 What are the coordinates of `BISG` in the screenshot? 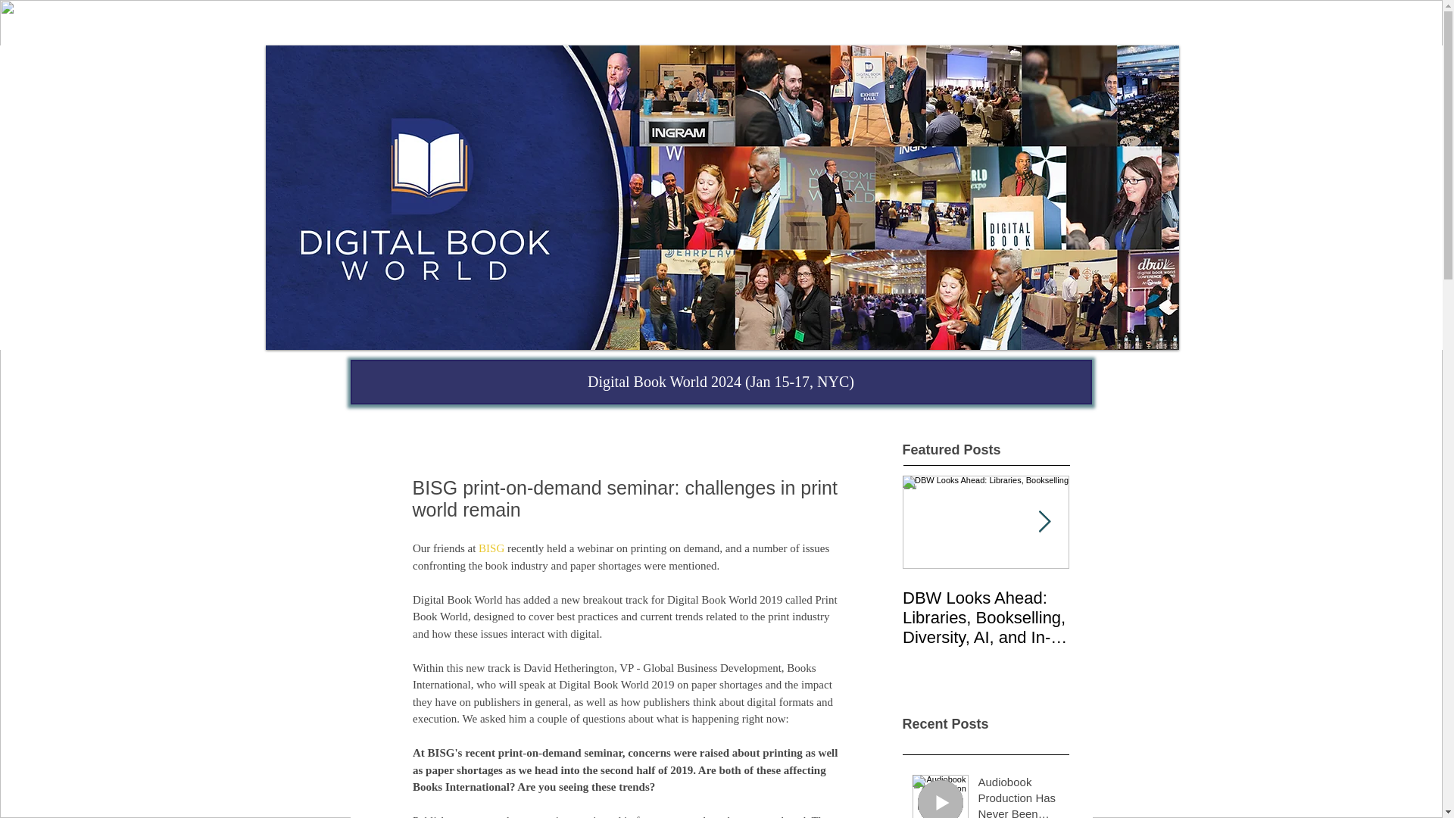 It's located at (491, 548).